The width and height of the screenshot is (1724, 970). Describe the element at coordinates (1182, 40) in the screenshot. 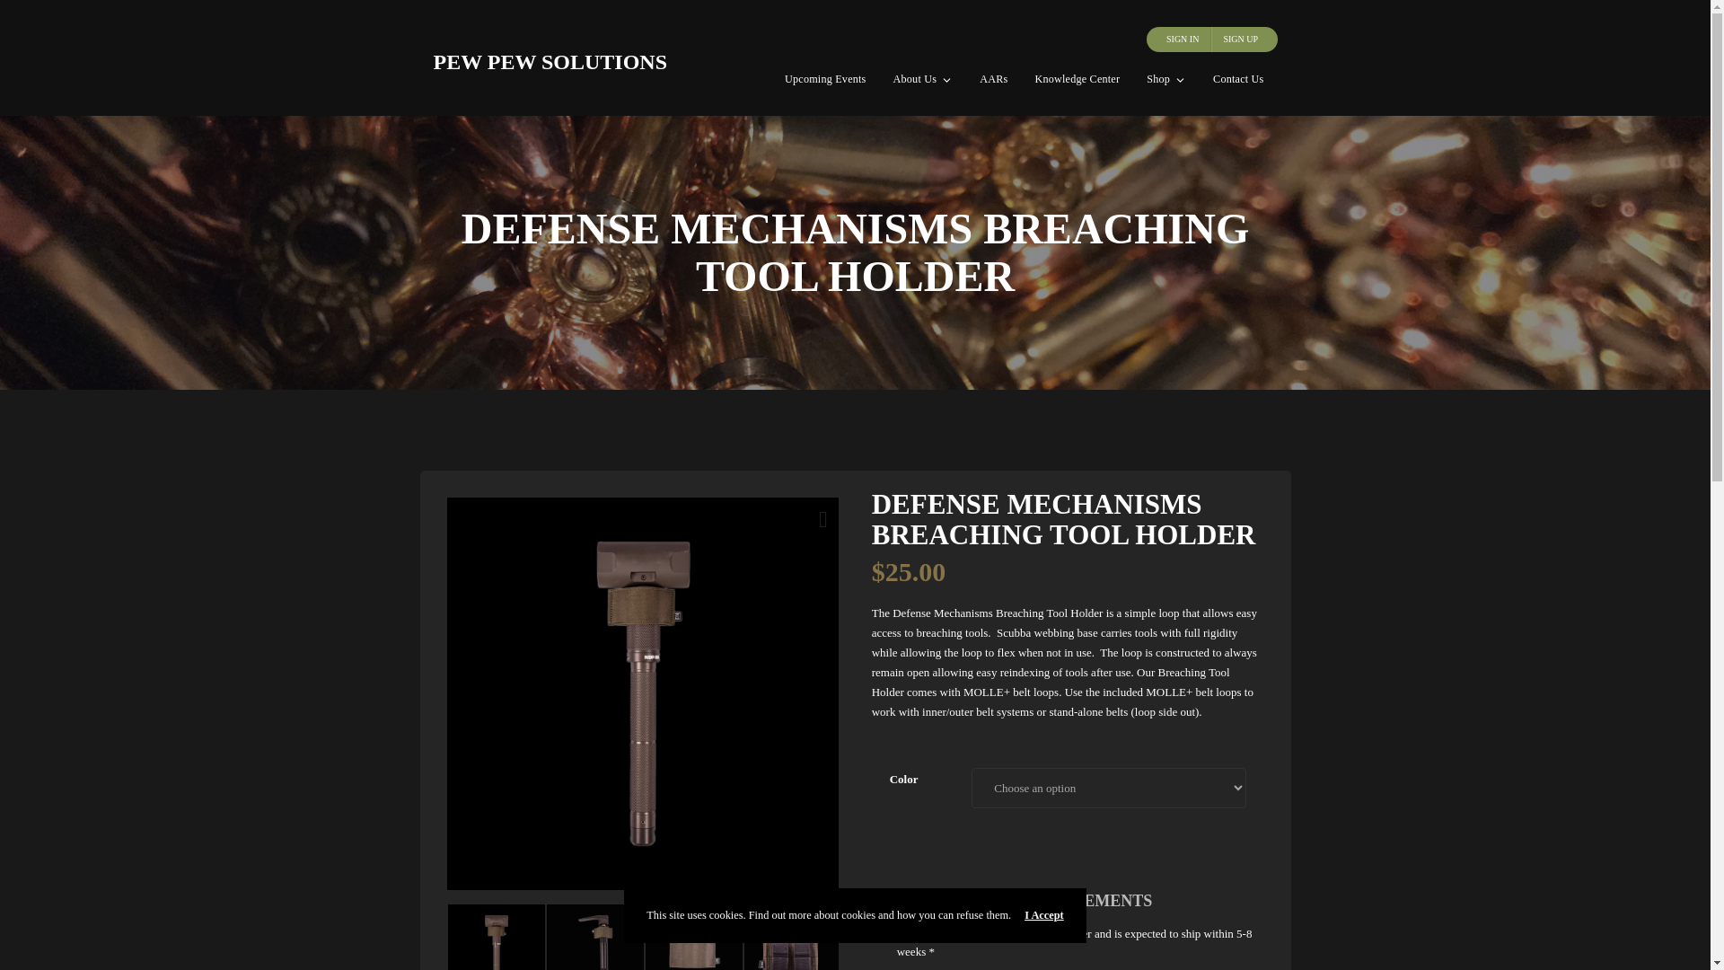

I see `SIGN IN` at that location.